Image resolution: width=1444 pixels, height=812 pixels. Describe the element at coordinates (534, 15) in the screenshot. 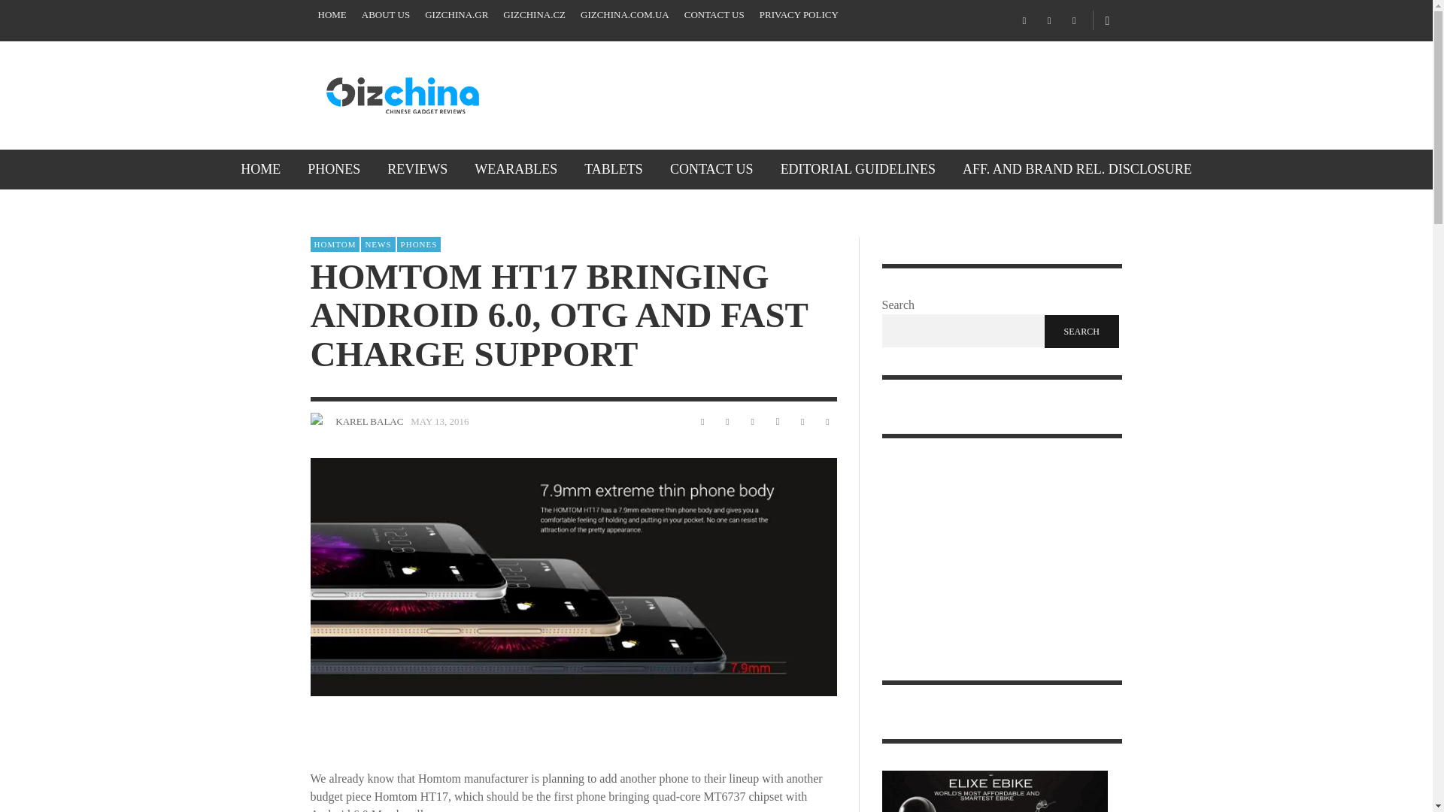

I see `GIZCHINA.CZ` at that location.